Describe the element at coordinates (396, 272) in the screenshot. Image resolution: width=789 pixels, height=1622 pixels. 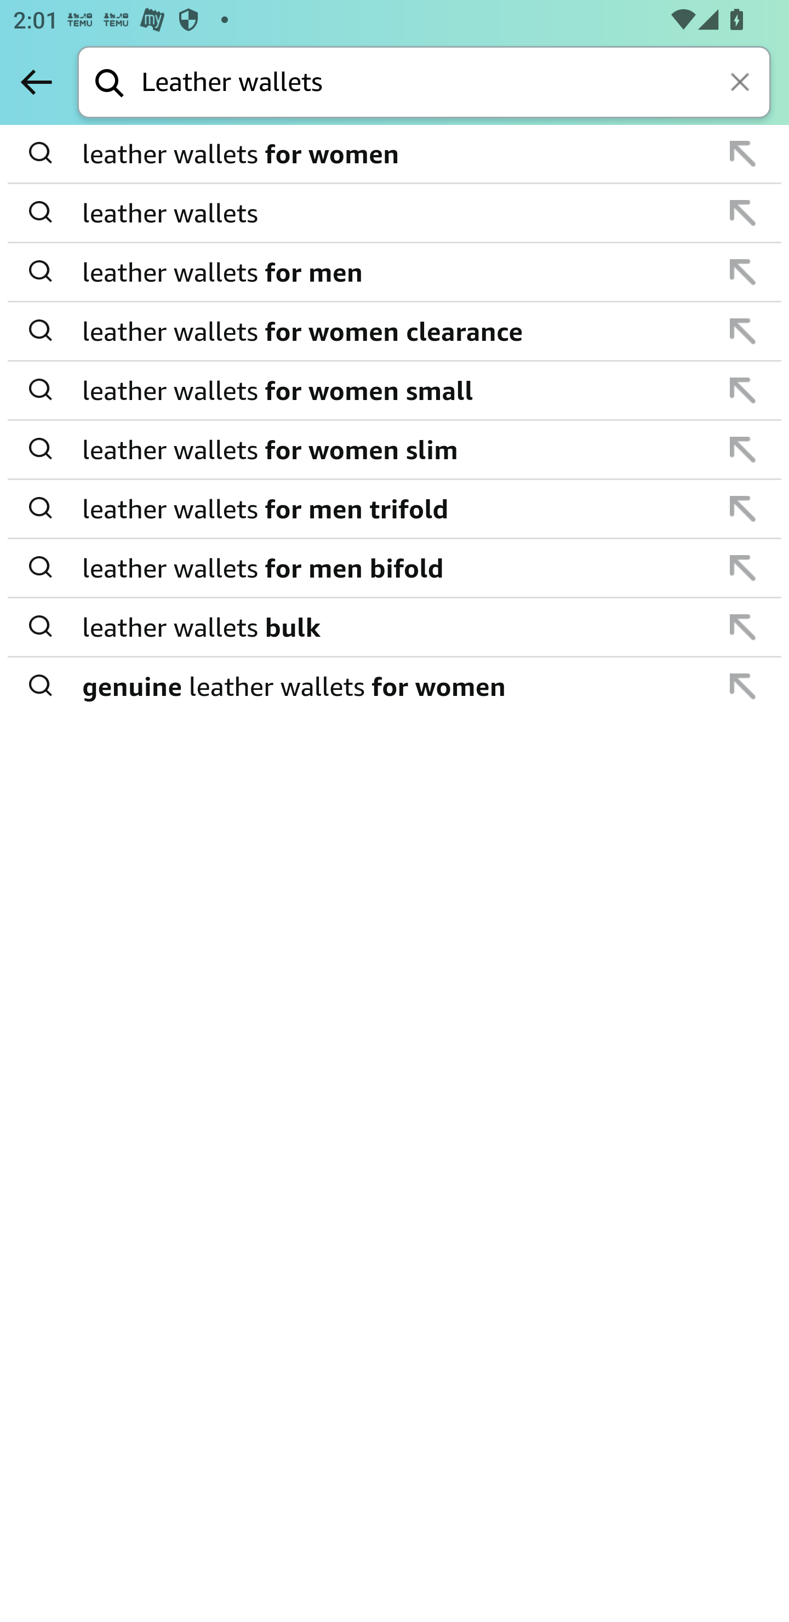
I see `leather wallets for men` at that location.